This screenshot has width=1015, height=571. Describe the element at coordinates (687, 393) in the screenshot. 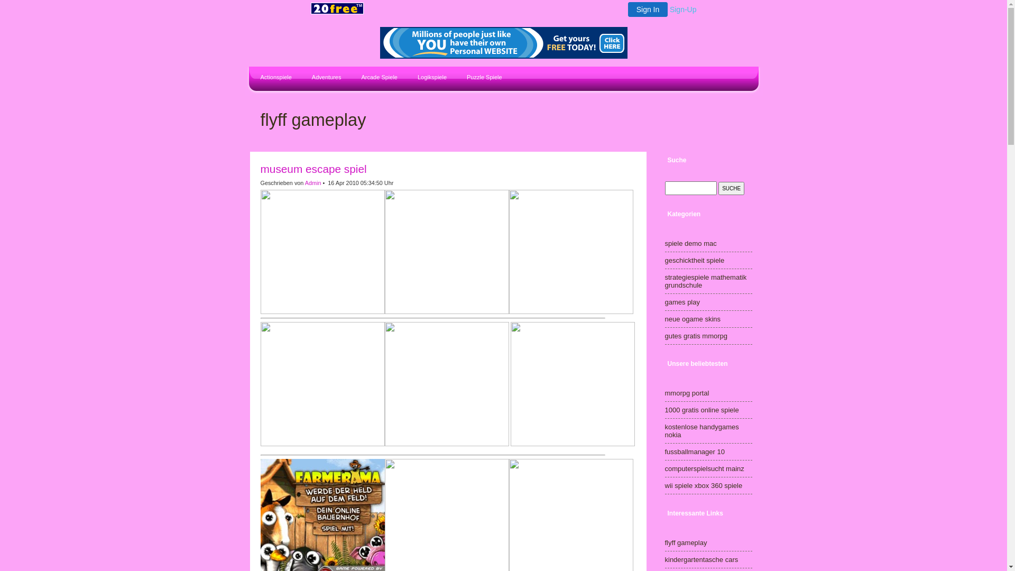

I see `mmorpg portal` at that location.